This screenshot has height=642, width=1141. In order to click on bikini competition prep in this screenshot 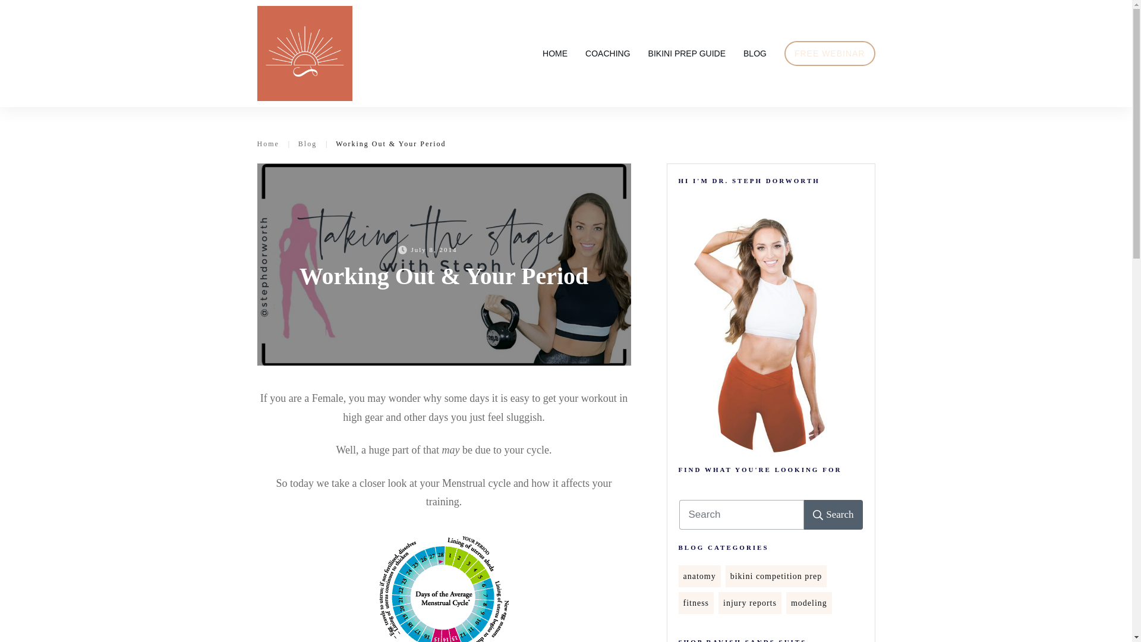, I will do `click(776, 576)`.